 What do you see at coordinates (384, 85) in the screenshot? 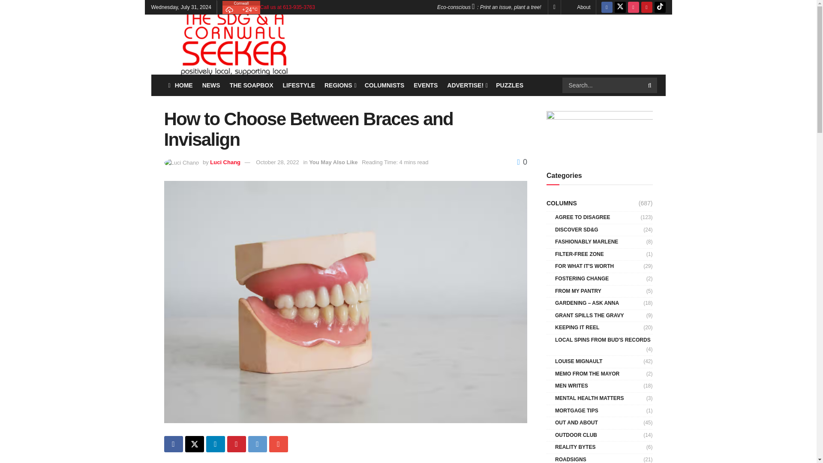
I see `COLUMNISTS` at bounding box center [384, 85].